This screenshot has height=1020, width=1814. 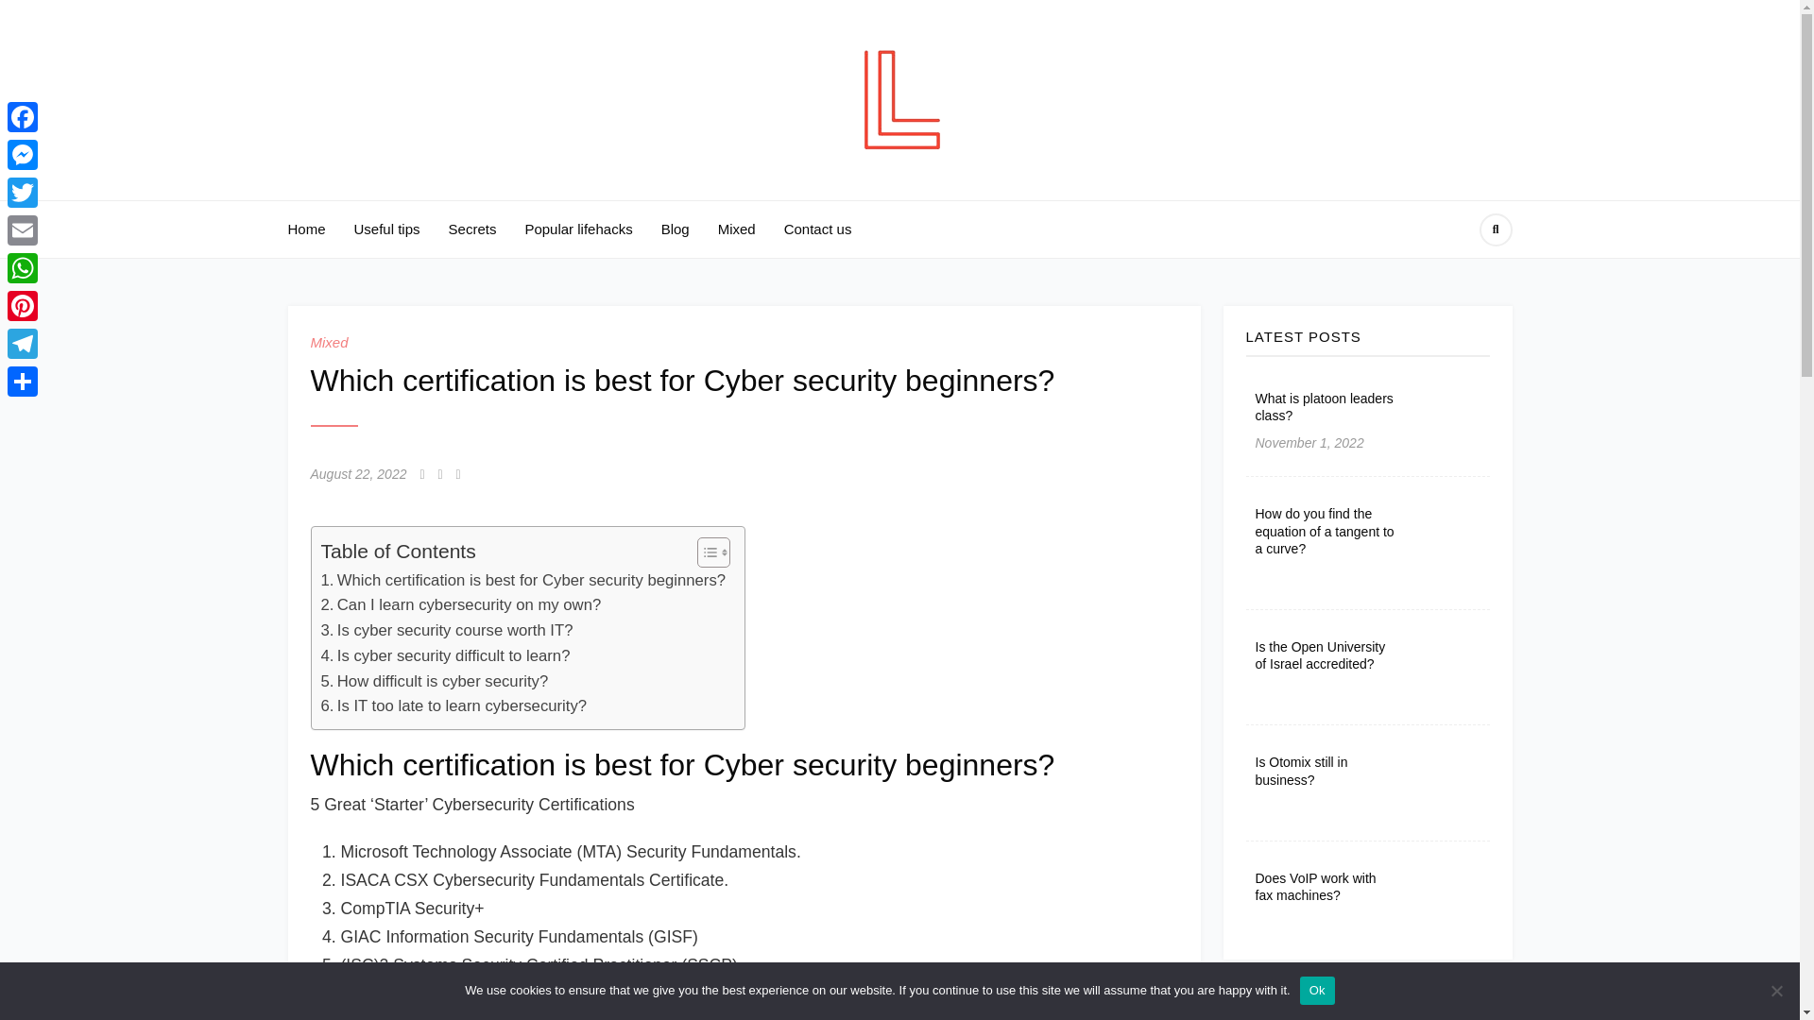 What do you see at coordinates (358, 474) in the screenshot?
I see `August 22, 2022` at bounding box center [358, 474].